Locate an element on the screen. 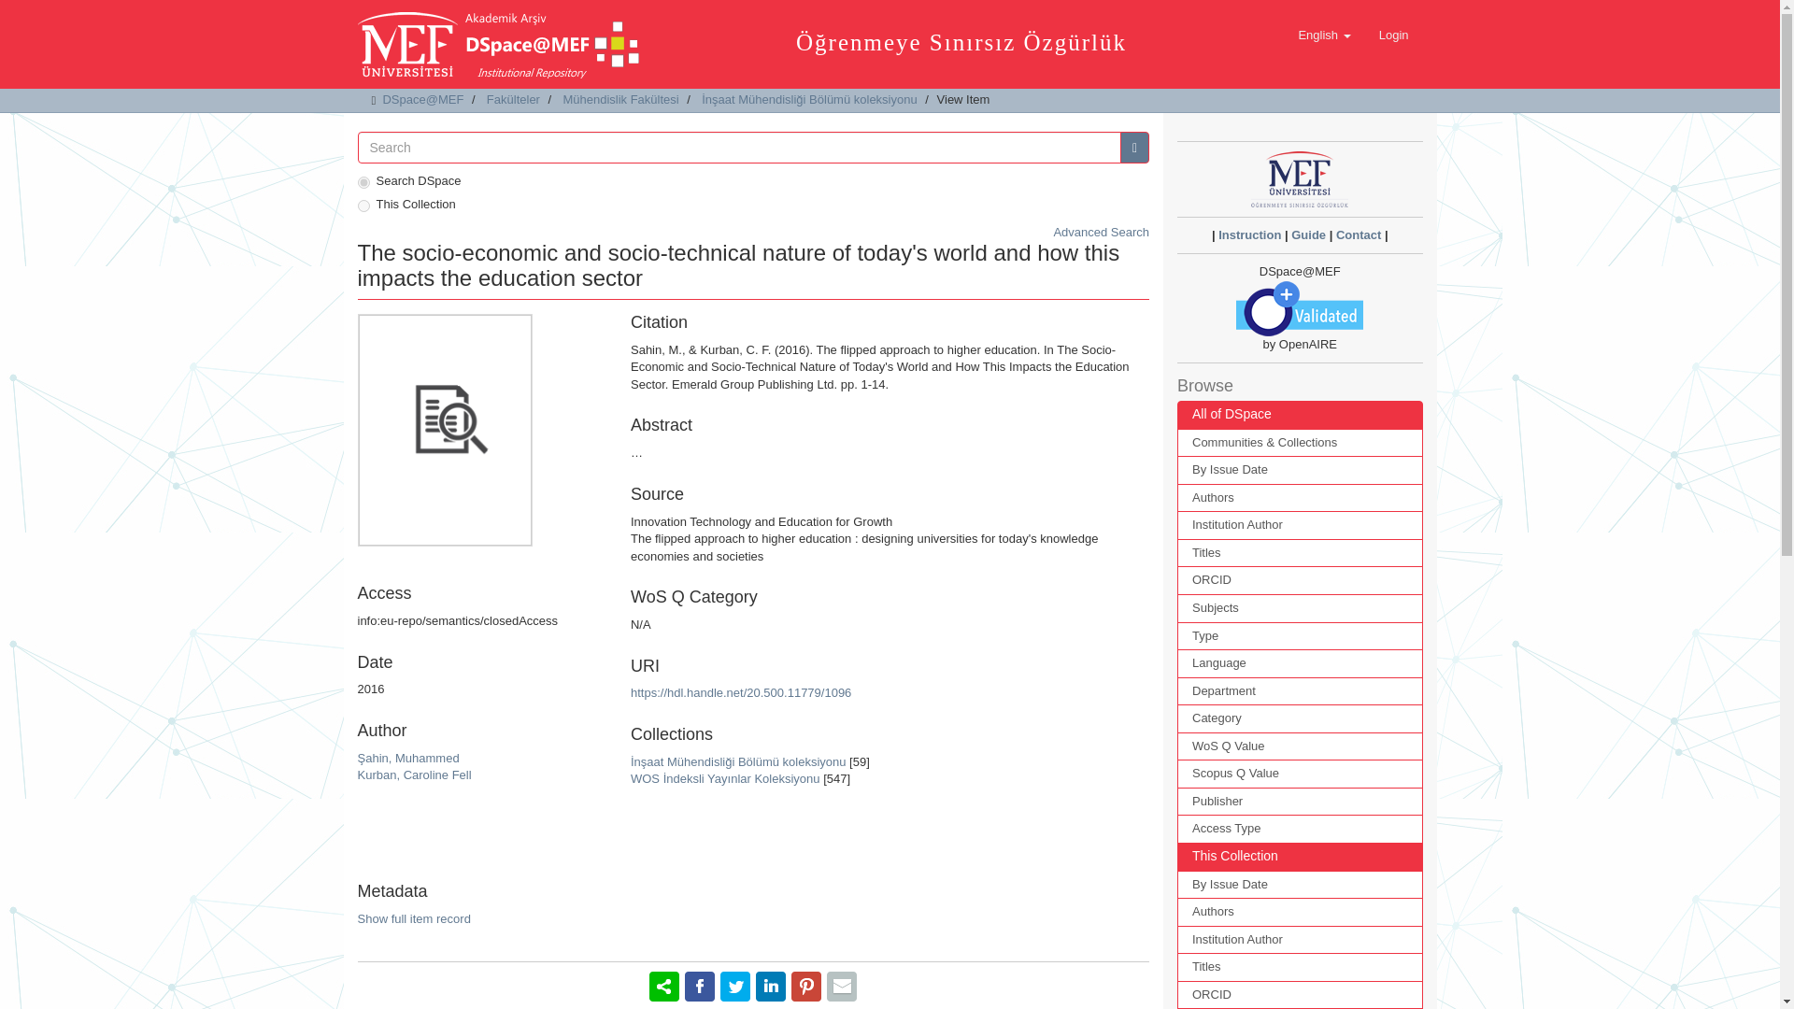 This screenshot has height=1009, width=1794. Show full item record is located at coordinates (413, 919).